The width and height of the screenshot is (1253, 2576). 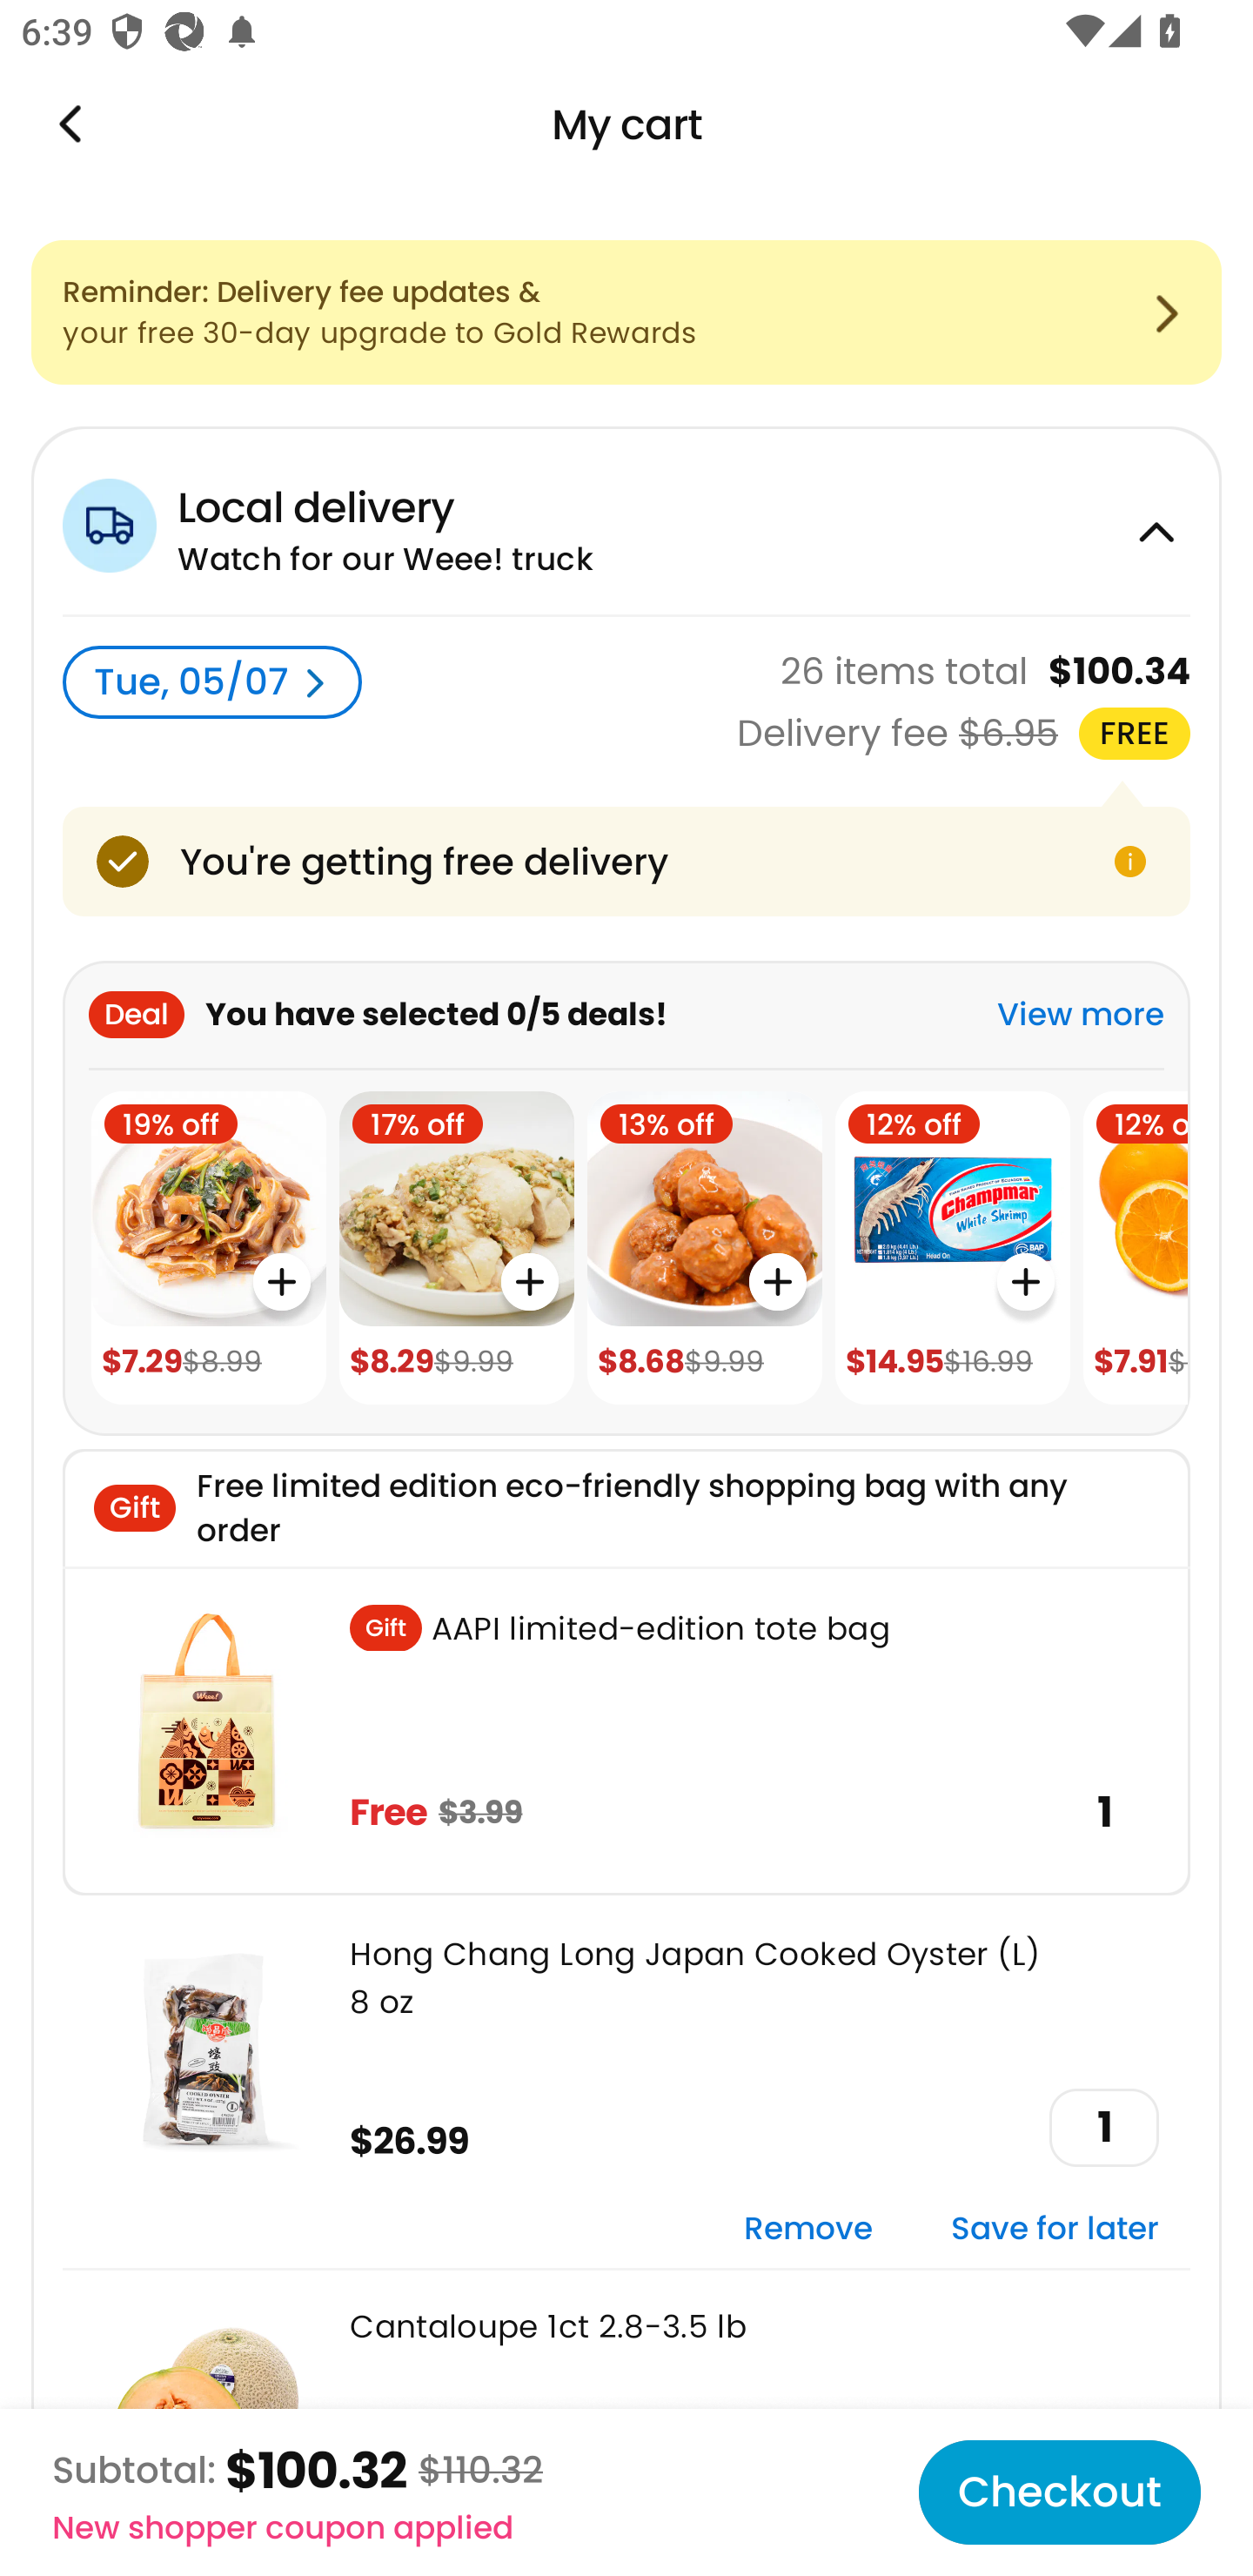 I want to click on Tue, 05/07, so click(x=212, y=682).